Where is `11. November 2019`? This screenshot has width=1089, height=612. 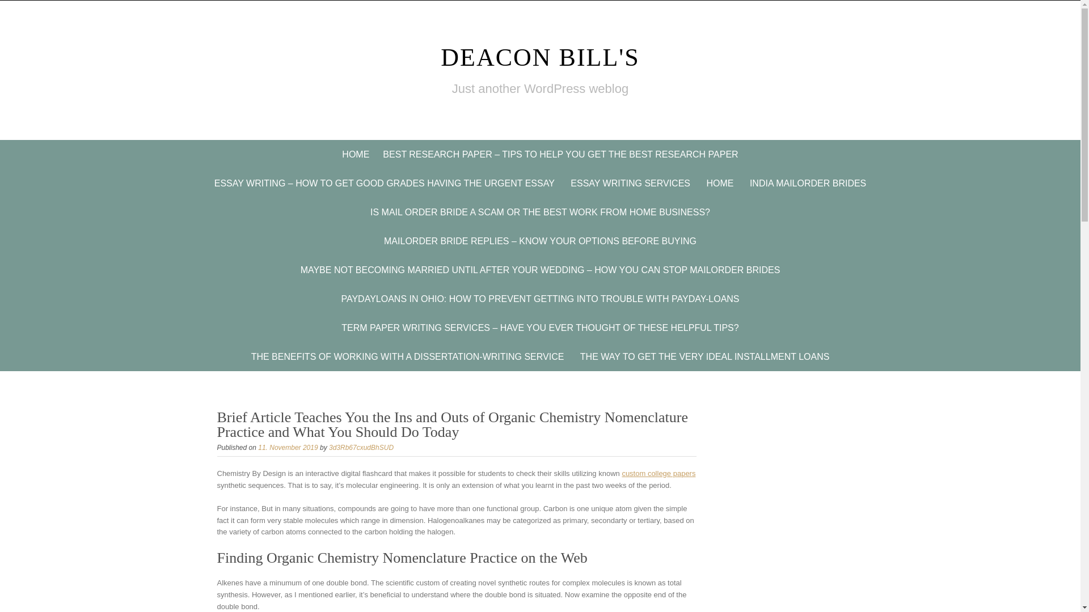 11. November 2019 is located at coordinates (288, 448).